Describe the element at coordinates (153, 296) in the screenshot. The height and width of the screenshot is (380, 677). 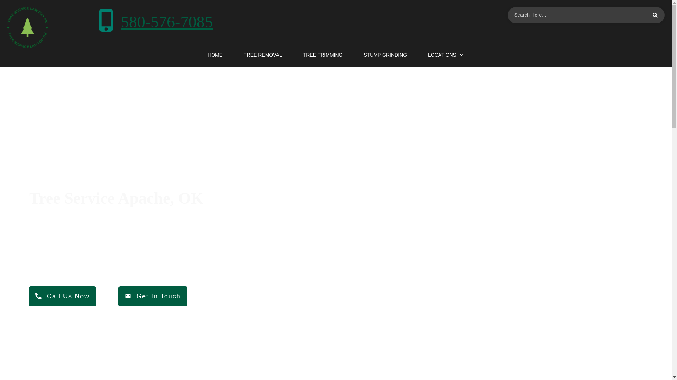
I see `Get In Touch` at that location.